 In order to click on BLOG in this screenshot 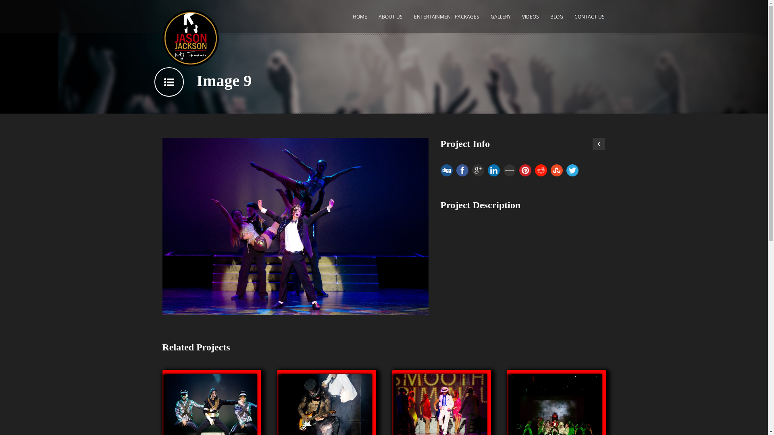, I will do `click(557, 21)`.